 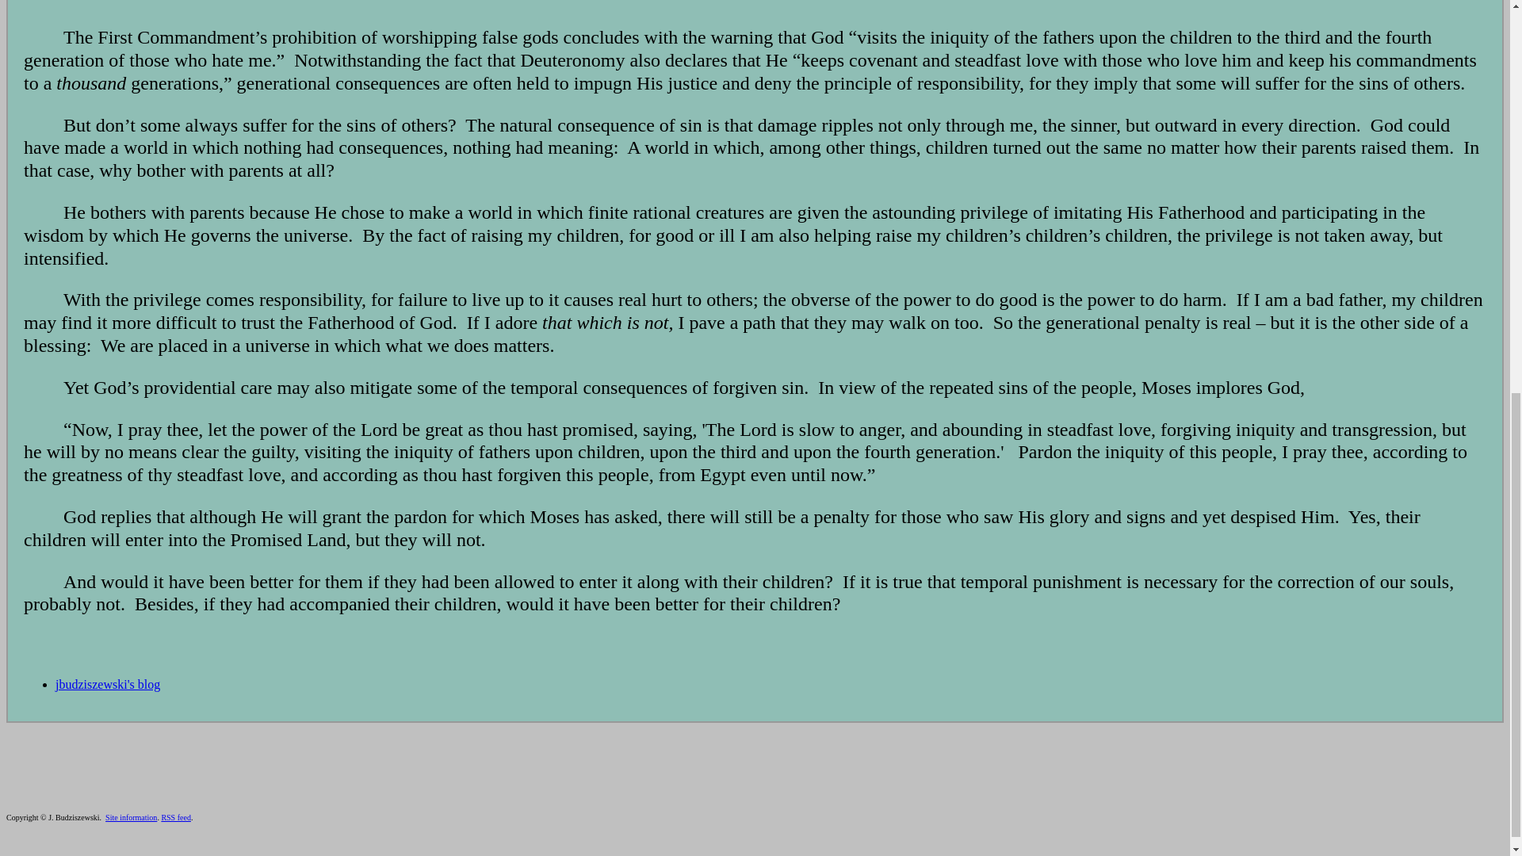 What do you see at coordinates (107, 684) in the screenshot?
I see `jbudziszewski's blog` at bounding box center [107, 684].